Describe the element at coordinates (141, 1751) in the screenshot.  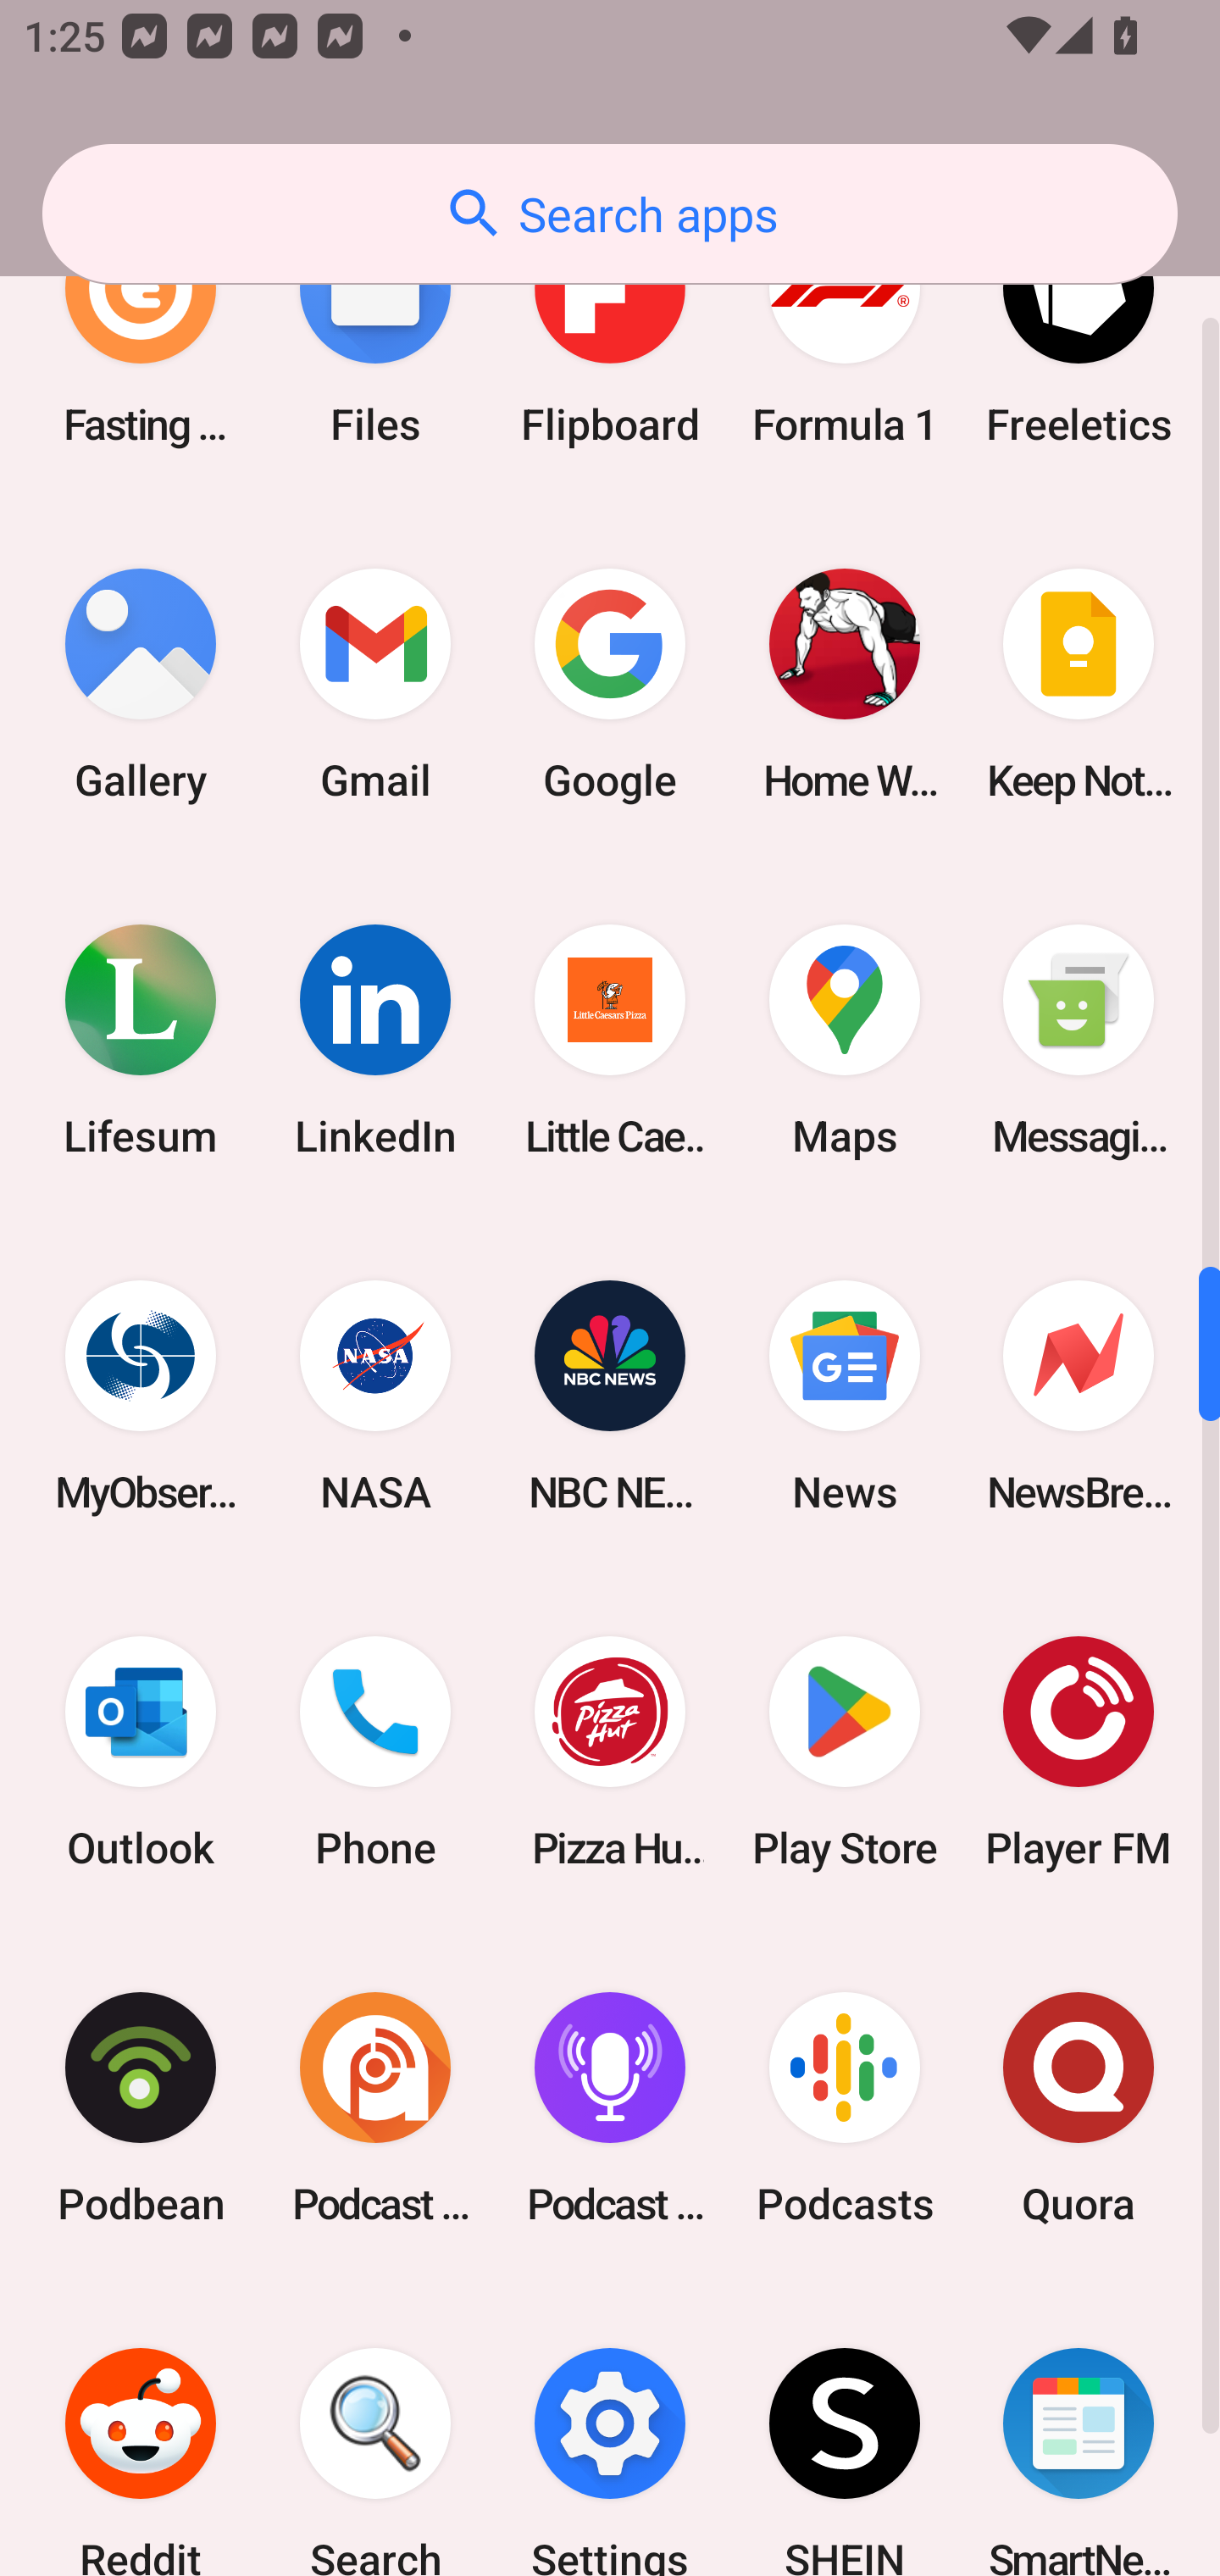
I see `Outlook` at that location.